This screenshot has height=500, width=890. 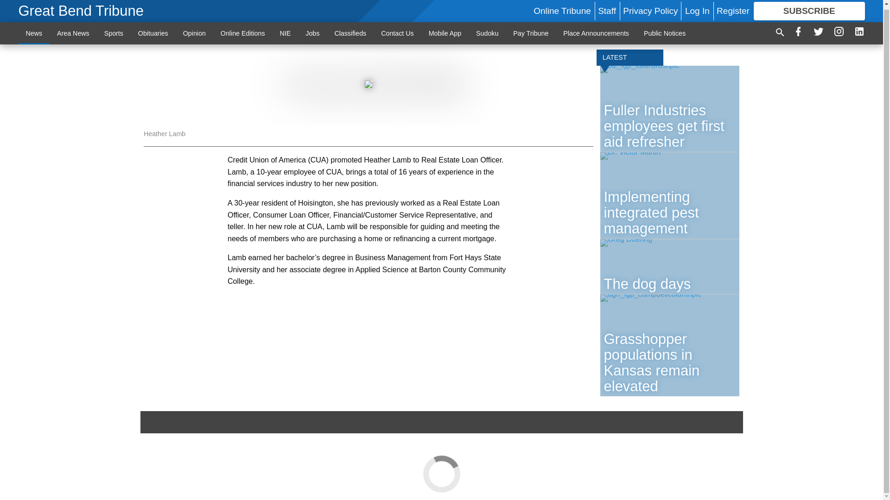 What do you see at coordinates (562, 8) in the screenshot?
I see `Online Tribune` at bounding box center [562, 8].